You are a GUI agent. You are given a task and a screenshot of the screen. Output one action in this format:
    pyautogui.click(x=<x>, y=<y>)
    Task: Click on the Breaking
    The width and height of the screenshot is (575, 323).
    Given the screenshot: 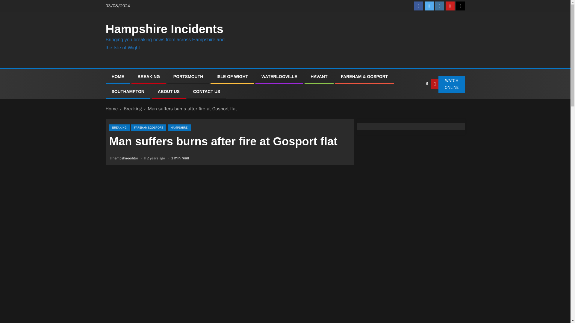 What is the action you would take?
    pyautogui.click(x=133, y=109)
    